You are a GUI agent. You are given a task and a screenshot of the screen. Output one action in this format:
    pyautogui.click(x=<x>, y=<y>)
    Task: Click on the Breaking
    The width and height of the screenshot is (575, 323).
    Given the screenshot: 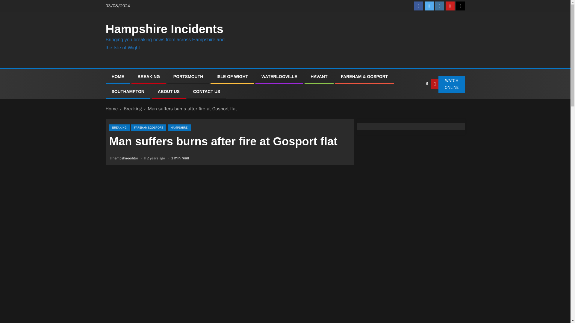 What is the action you would take?
    pyautogui.click(x=133, y=109)
    